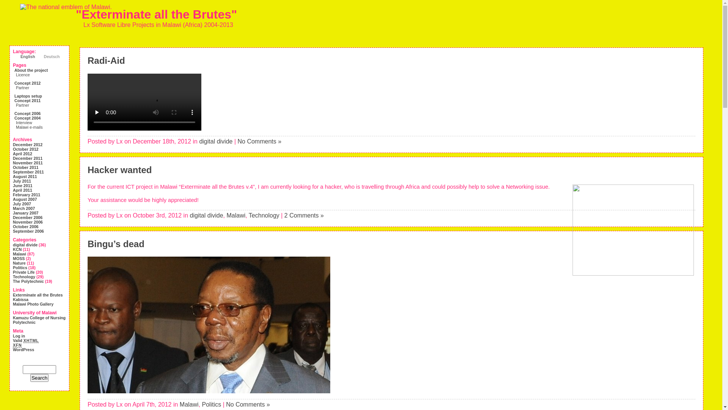 The width and height of the screenshot is (728, 410). I want to click on Concept 2012, so click(27, 83).